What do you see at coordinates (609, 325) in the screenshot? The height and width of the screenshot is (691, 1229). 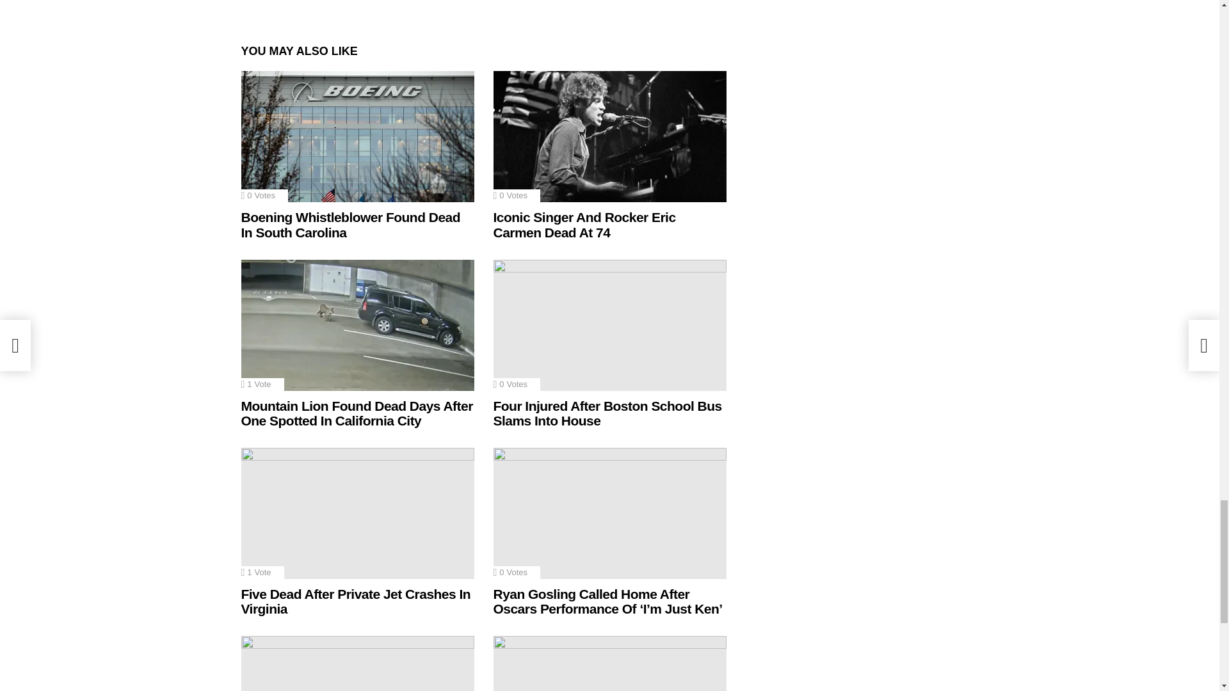 I see `Four Injured After Boston School Bus Slams Into House` at bounding box center [609, 325].